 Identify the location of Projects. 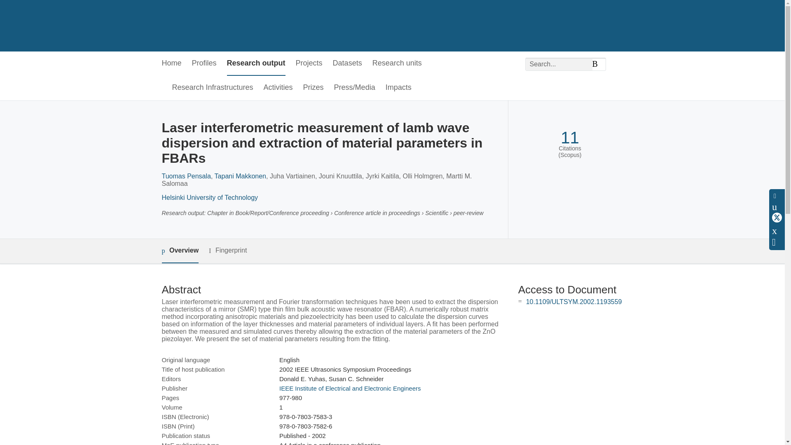
(309, 63).